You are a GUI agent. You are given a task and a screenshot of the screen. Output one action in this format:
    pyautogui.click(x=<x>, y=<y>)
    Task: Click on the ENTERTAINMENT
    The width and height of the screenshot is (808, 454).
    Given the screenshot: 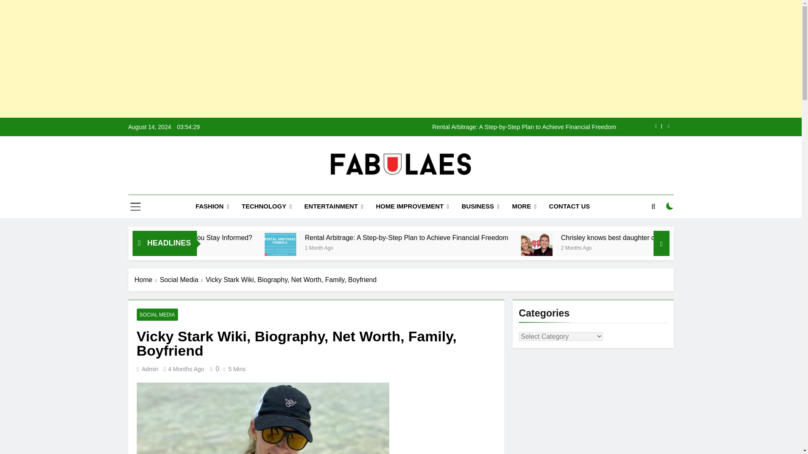 What is the action you would take?
    pyautogui.click(x=333, y=207)
    